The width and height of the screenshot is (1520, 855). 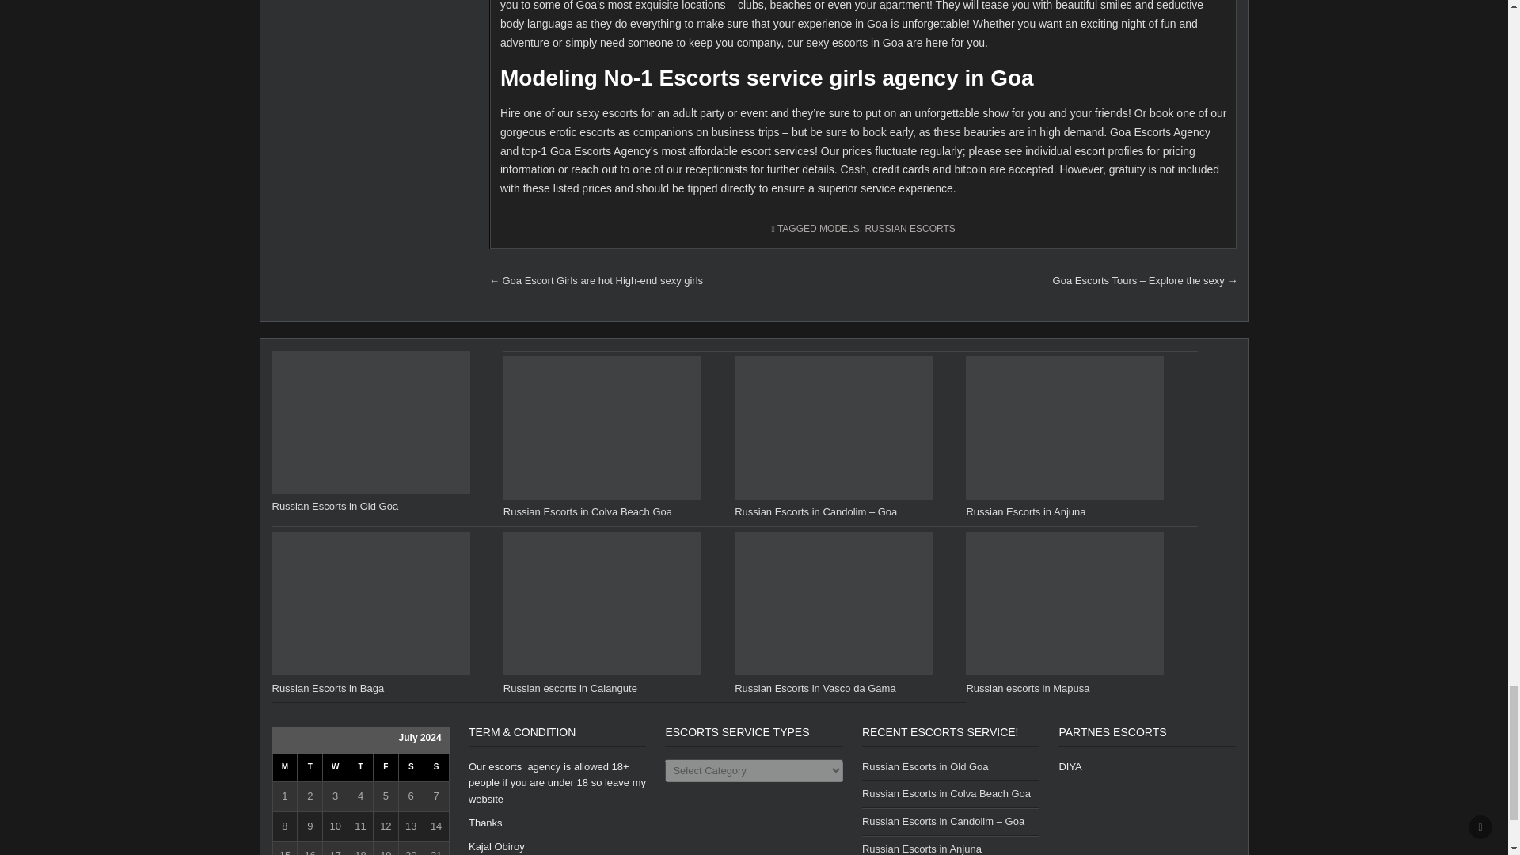 I want to click on Russian escorts in Calangute 12, so click(x=602, y=603).